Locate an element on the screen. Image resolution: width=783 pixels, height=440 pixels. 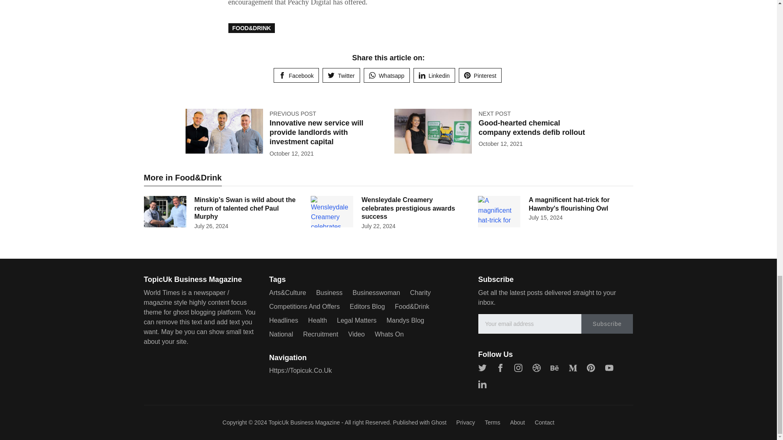
NEXT POST is located at coordinates (494, 114).